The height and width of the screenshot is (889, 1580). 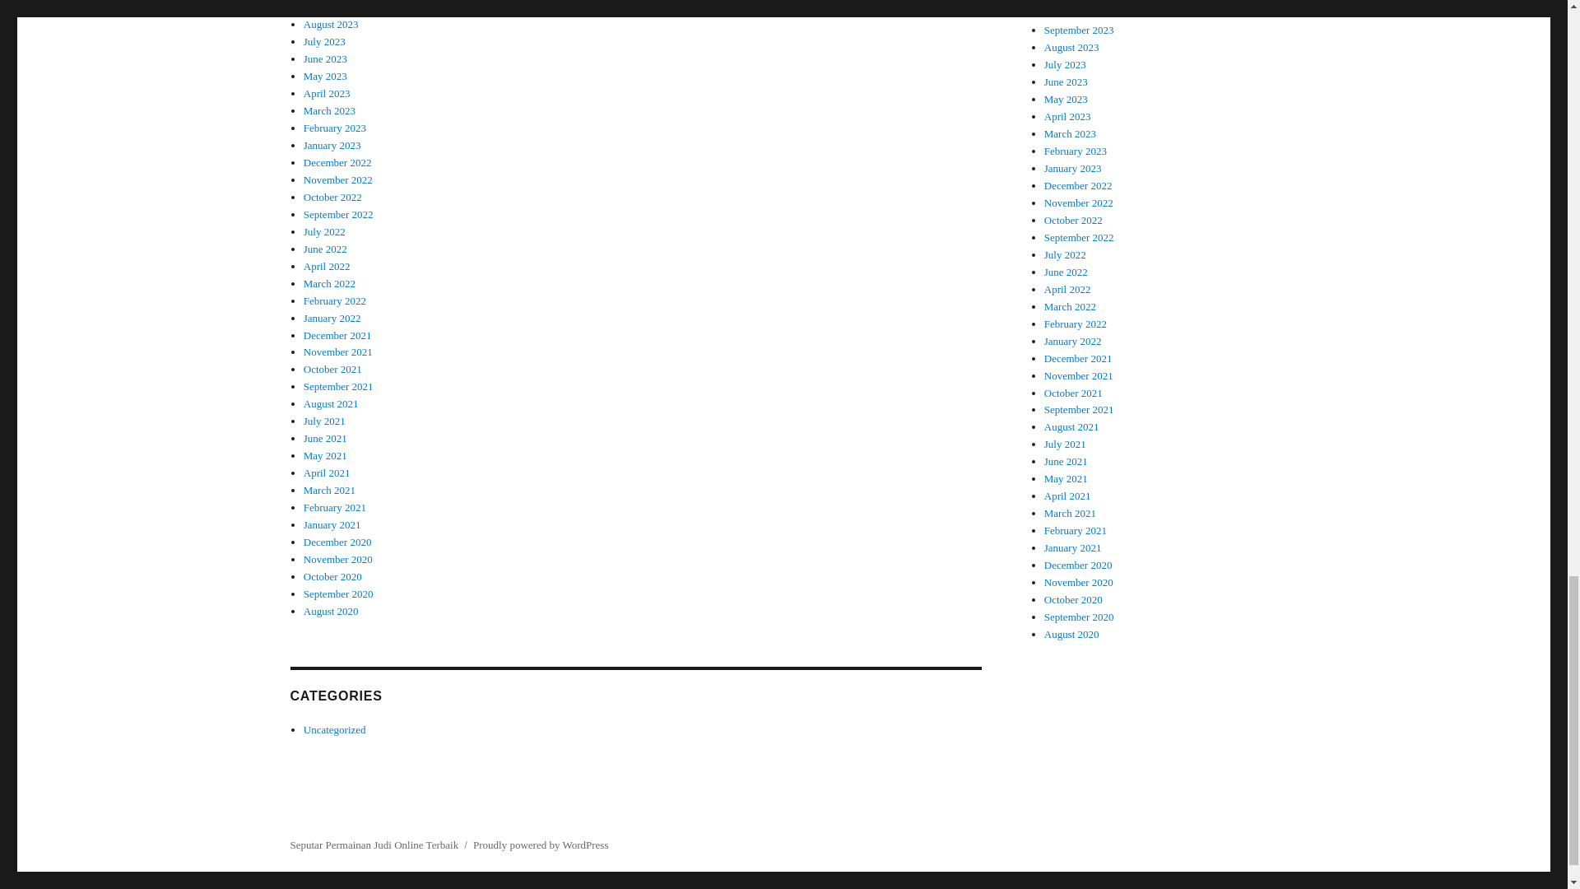 I want to click on September 2022, so click(x=337, y=214).